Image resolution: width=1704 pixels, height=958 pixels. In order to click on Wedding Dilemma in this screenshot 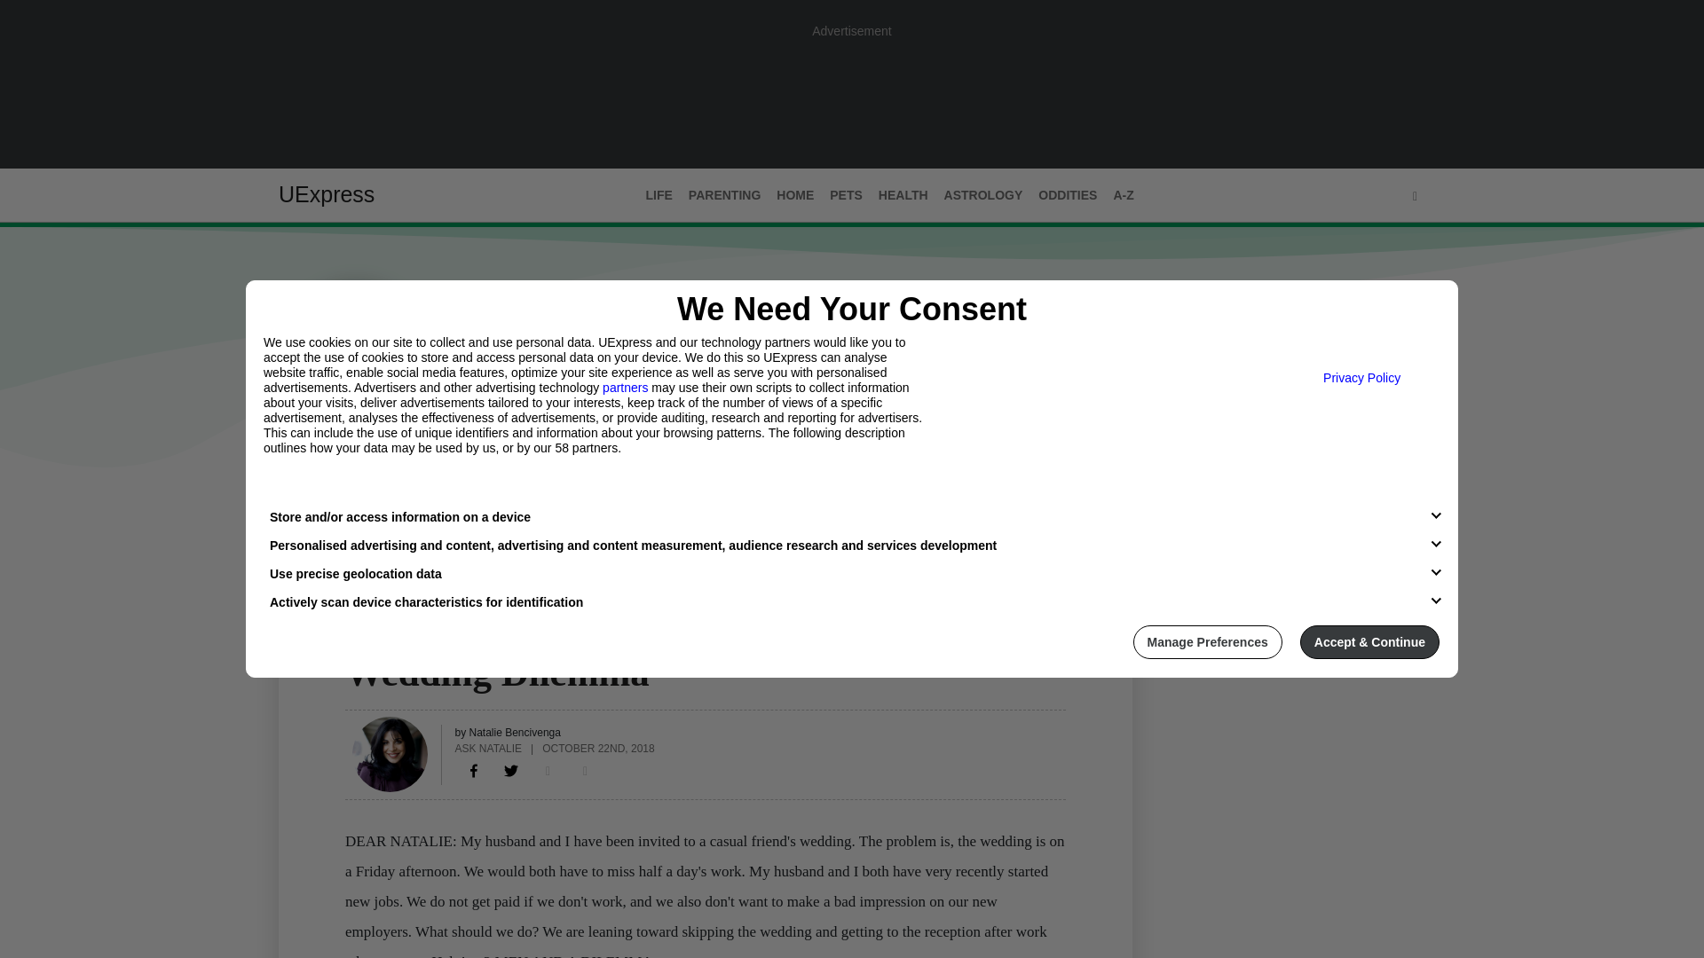, I will do `click(474, 770)`.